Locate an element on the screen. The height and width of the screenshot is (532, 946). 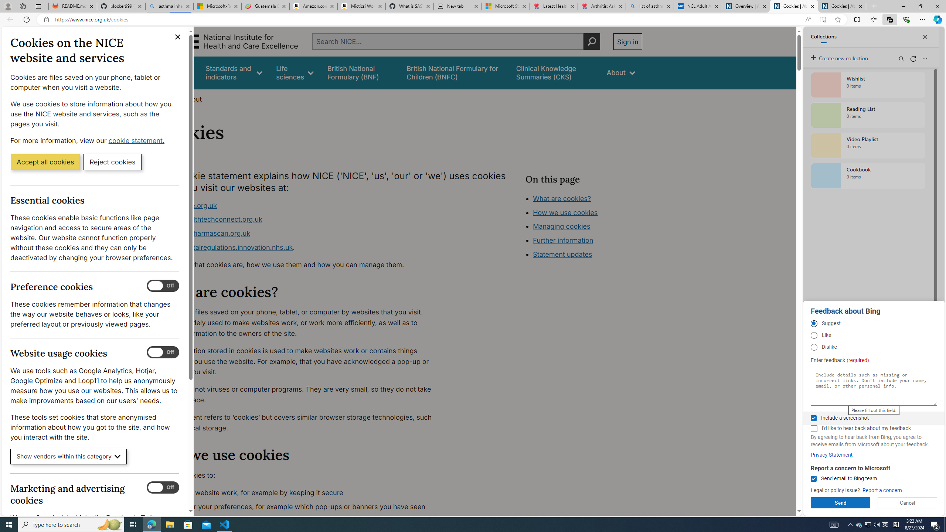
Read aloud this page (Ctrl+Shift+U) is located at coordinates (808, 20).